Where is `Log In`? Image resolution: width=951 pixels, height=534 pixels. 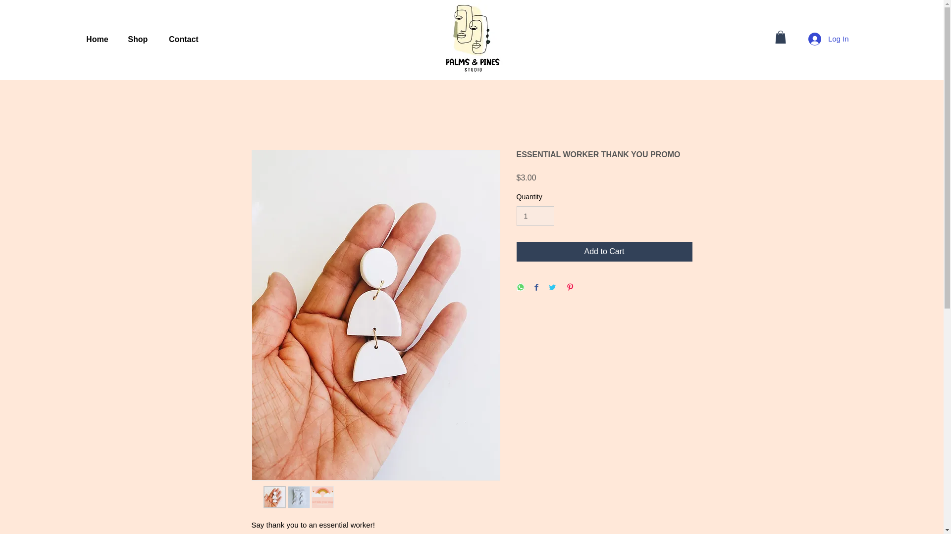
Log In is located at coordinates (829, 39).